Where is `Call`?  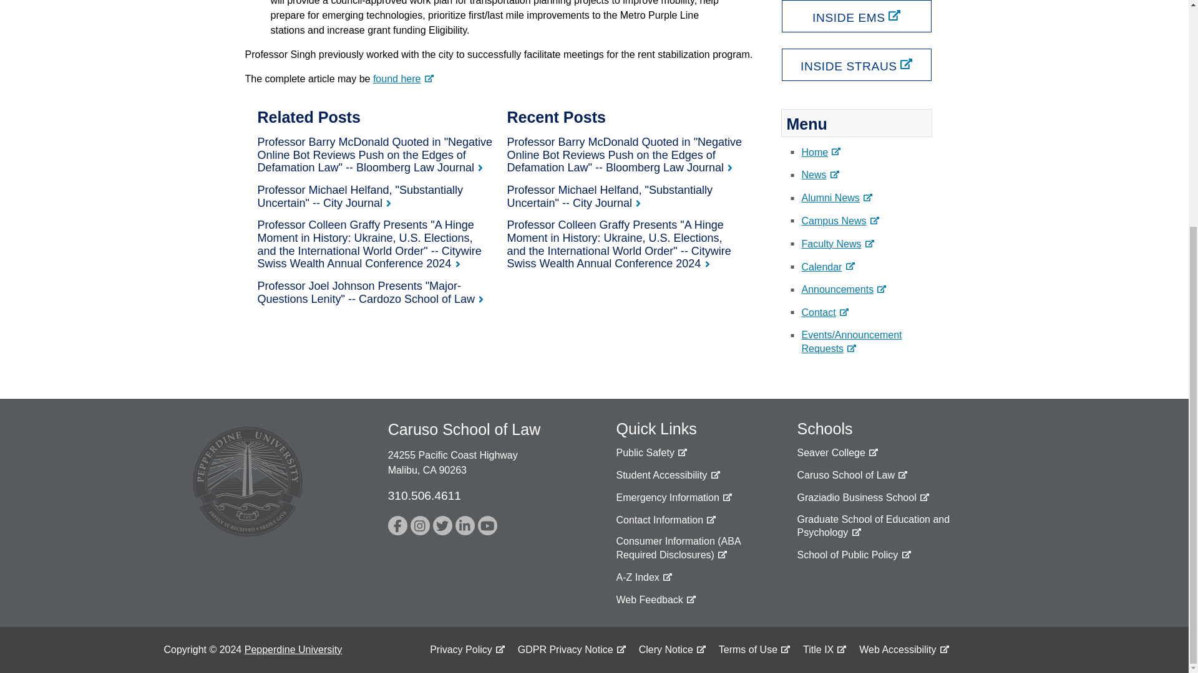 Call is located at coordinates (424, 495).